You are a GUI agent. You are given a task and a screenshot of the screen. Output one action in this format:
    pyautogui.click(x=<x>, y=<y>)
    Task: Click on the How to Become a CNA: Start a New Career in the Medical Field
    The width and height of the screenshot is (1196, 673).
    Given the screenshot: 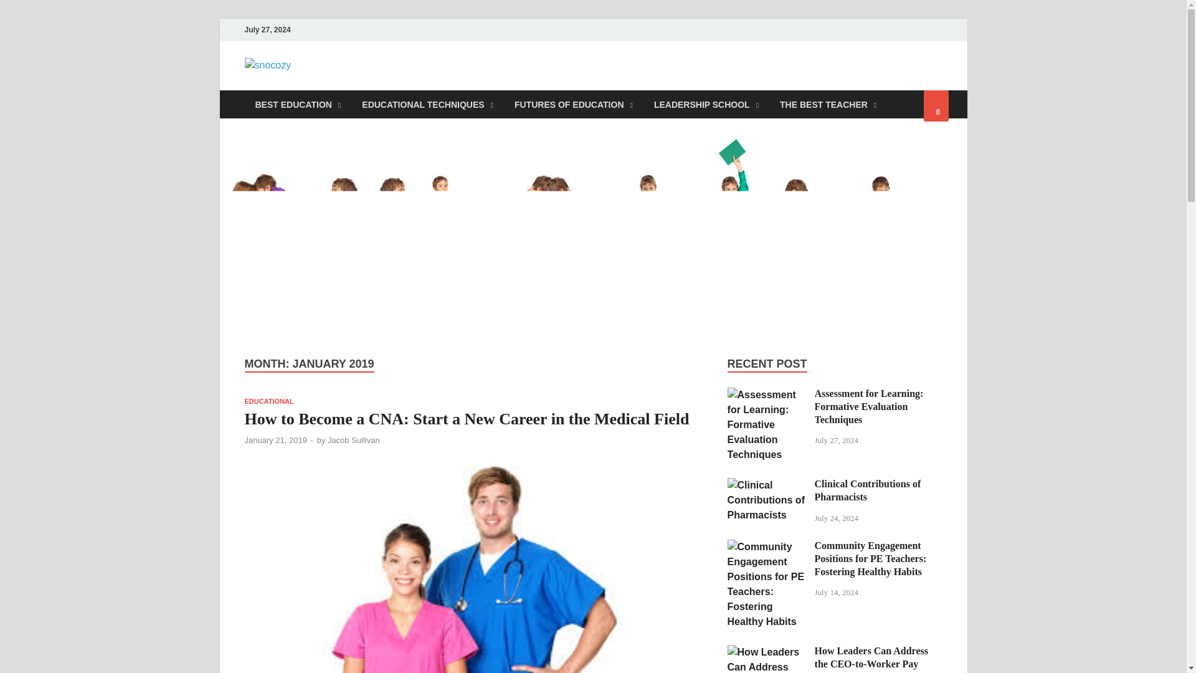 What is the action you would take?
    pyautogui.click(x=466, y=419)
    